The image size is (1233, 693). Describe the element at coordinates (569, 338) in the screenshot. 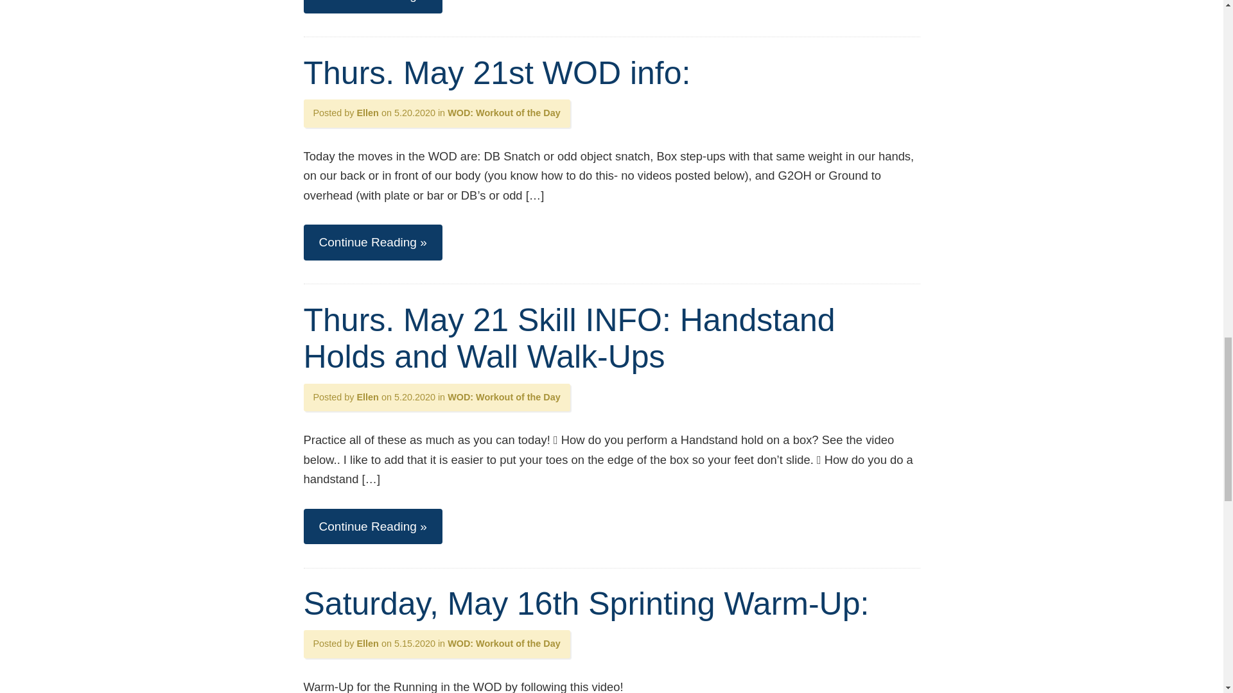

I see `Thurs. May 21 Skill INFO: Handstand Holds and Wall Walk-Ups` at that location.